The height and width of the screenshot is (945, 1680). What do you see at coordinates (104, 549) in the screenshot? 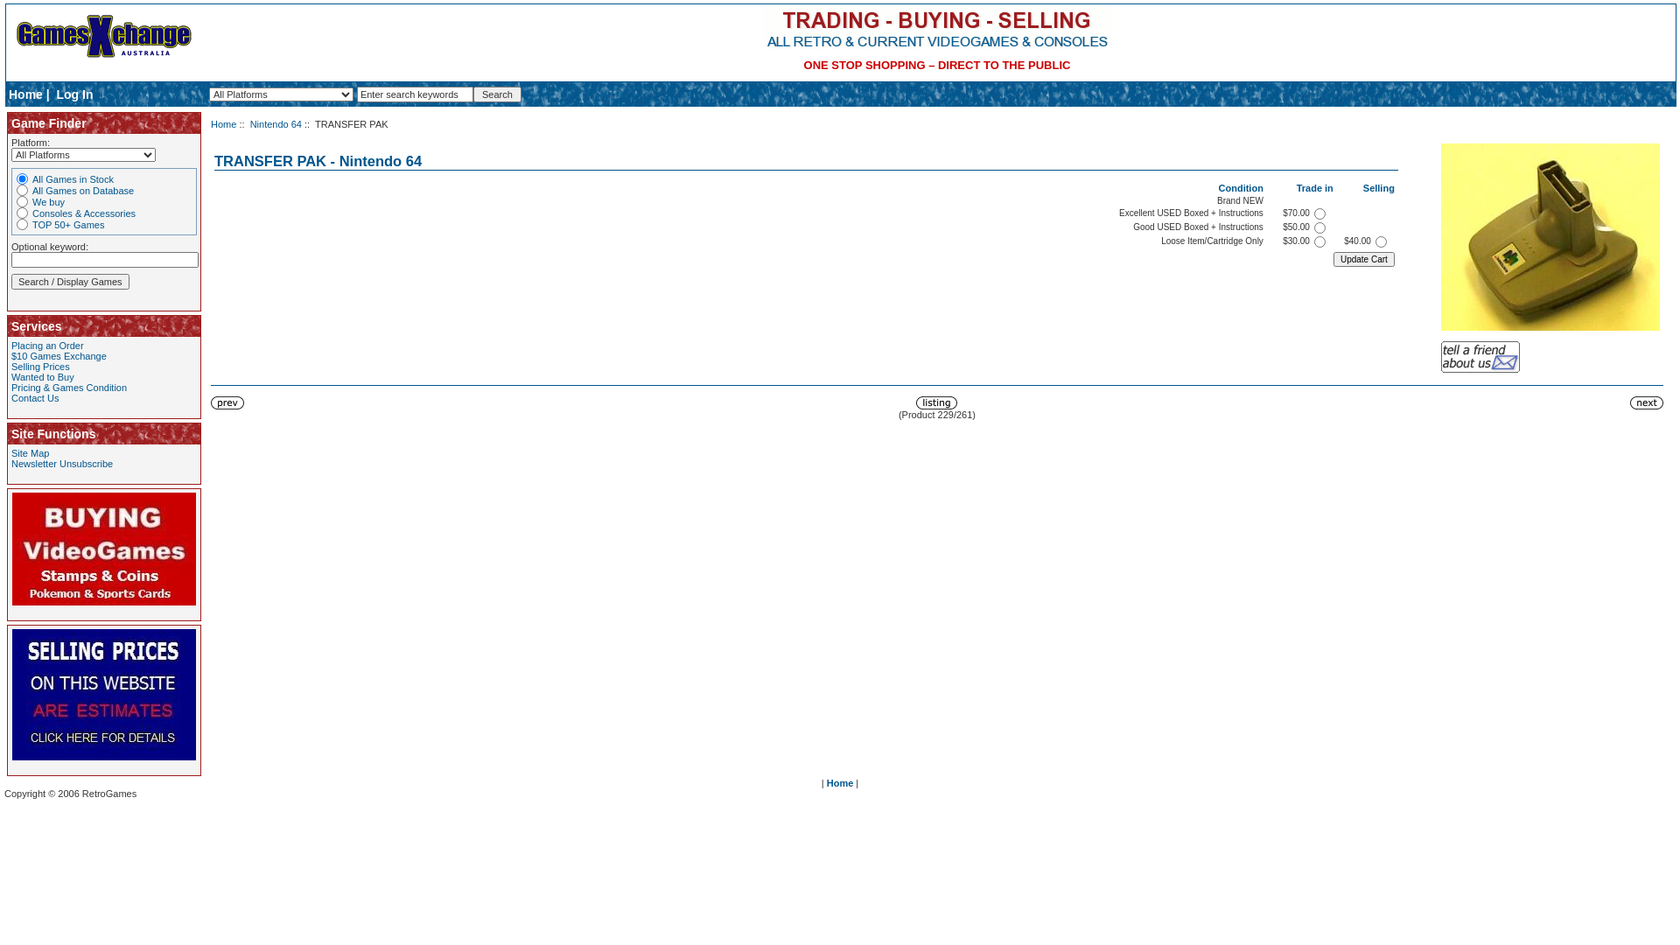
I see ` Buying Videogames ` at bounding box center [104, 549].